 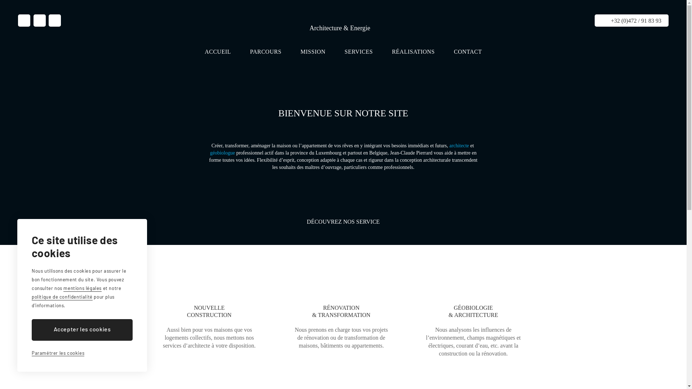 I want to click on info@architecte-gaume.be, so click(x=55, y=21).